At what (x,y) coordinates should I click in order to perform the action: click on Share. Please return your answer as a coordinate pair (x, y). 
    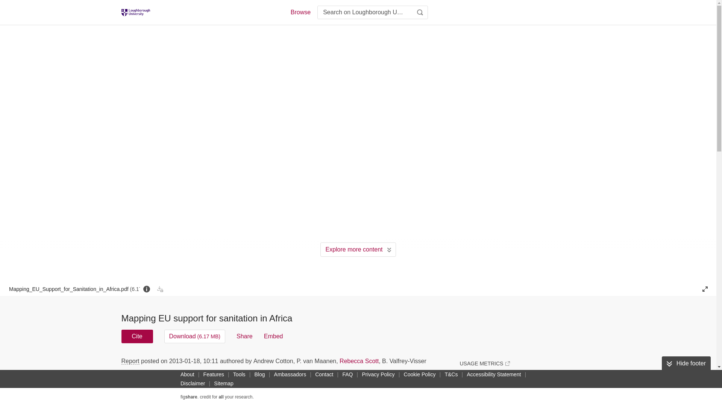
    Looking at the image, I should click on (244, 336).